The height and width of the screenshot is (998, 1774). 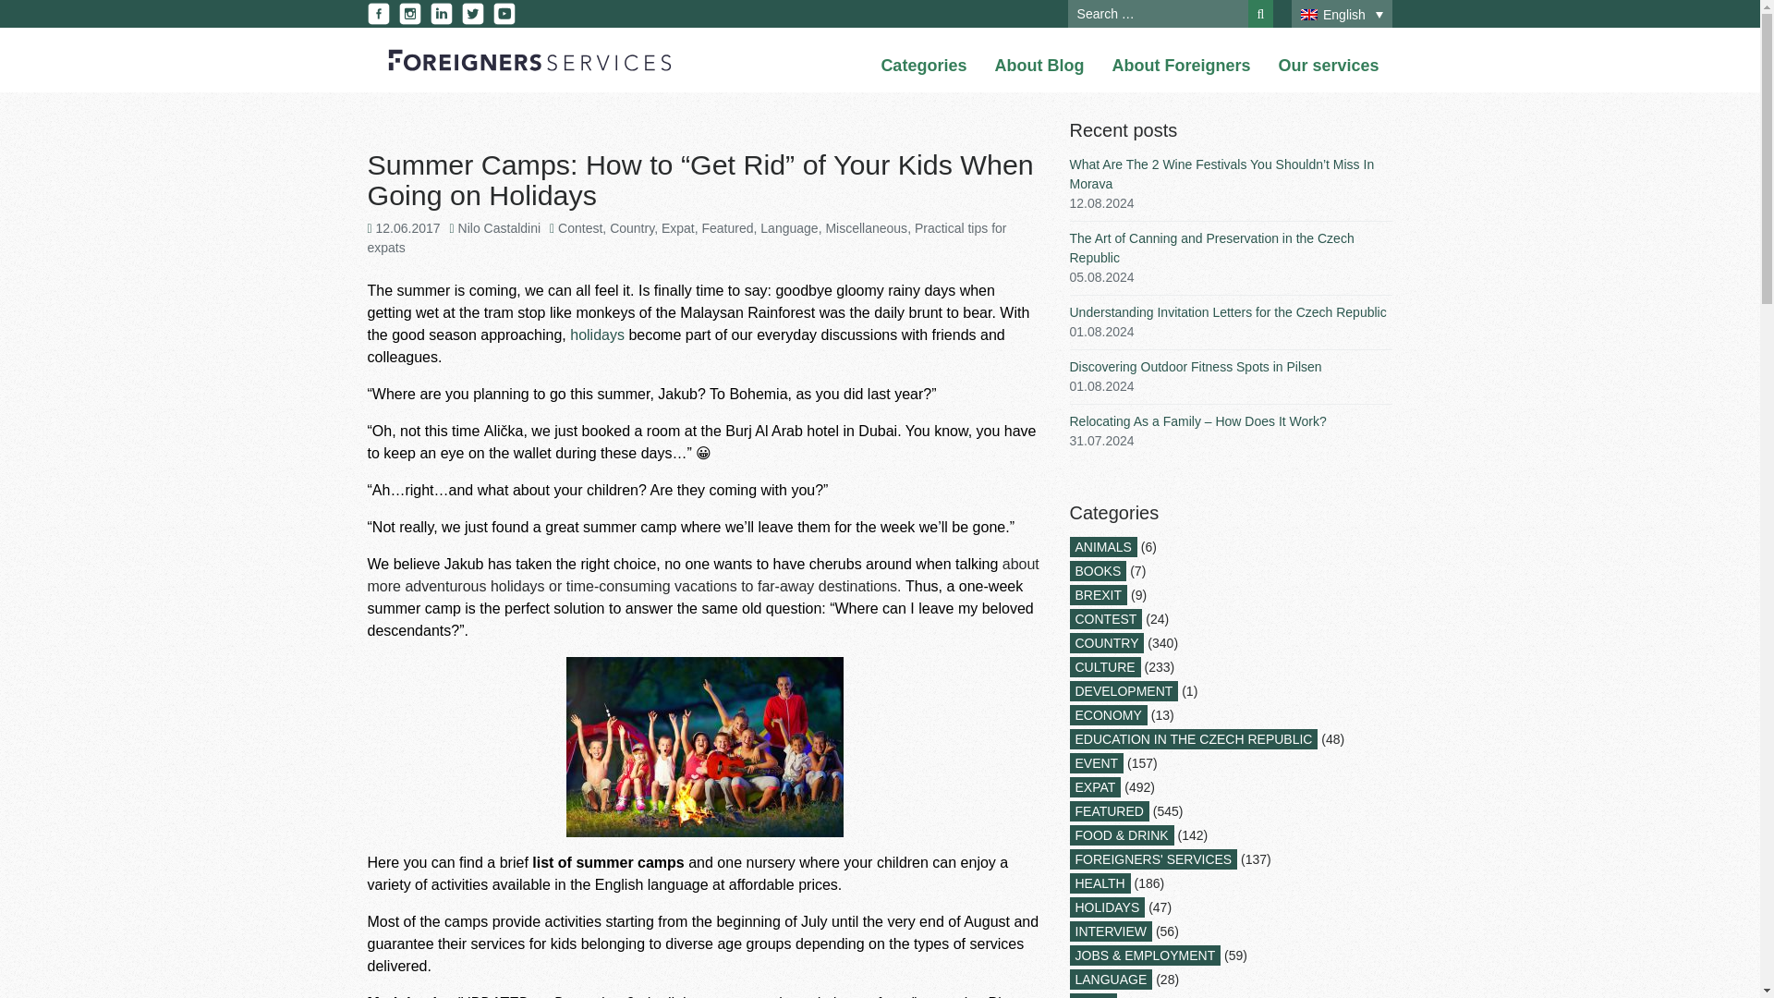 What do you see at coordinates (1099, 594) in the screenshot?
I see `BREXIT` at bounding box center [1099, 594].